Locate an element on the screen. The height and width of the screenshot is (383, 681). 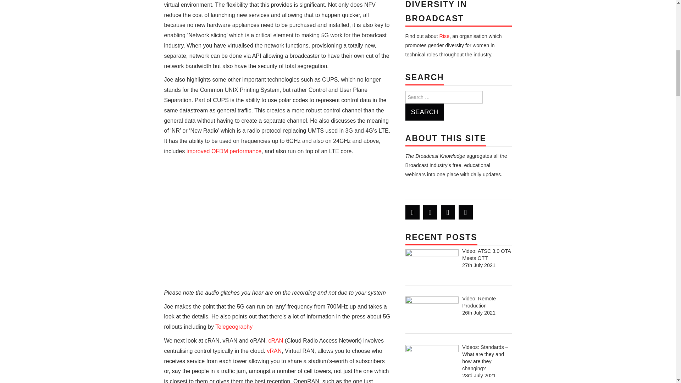
YouTube player is located at coordinates (277, 224).